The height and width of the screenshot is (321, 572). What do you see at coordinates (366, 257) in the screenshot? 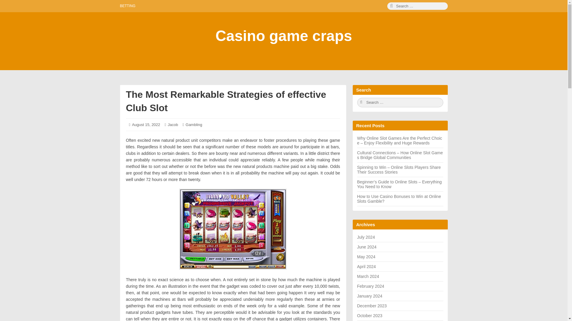
I see `May 2024` at bounding box center [366, 257].